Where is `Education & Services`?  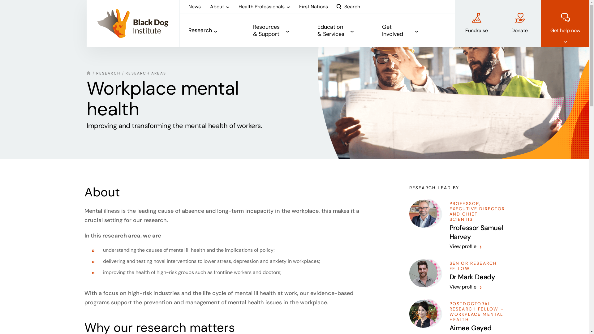
Education & Services is located at coordinates (350, 31).